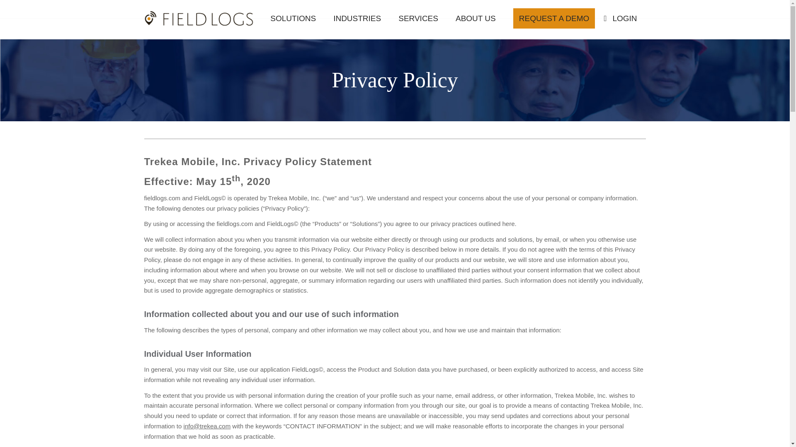 This screenshot has width=796, height=447. Describe the element at coordinates (476, 18) in the screenshot. I see `ABOUT US` at that location.